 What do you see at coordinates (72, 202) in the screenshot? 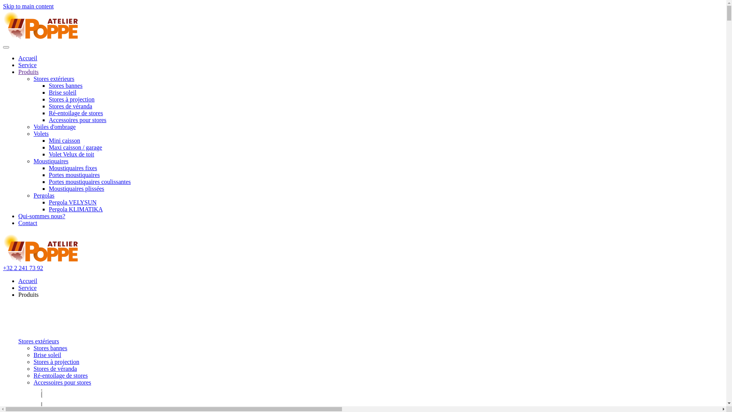
I see `Pergola VELYSUN` at bounding box center [72, 202].